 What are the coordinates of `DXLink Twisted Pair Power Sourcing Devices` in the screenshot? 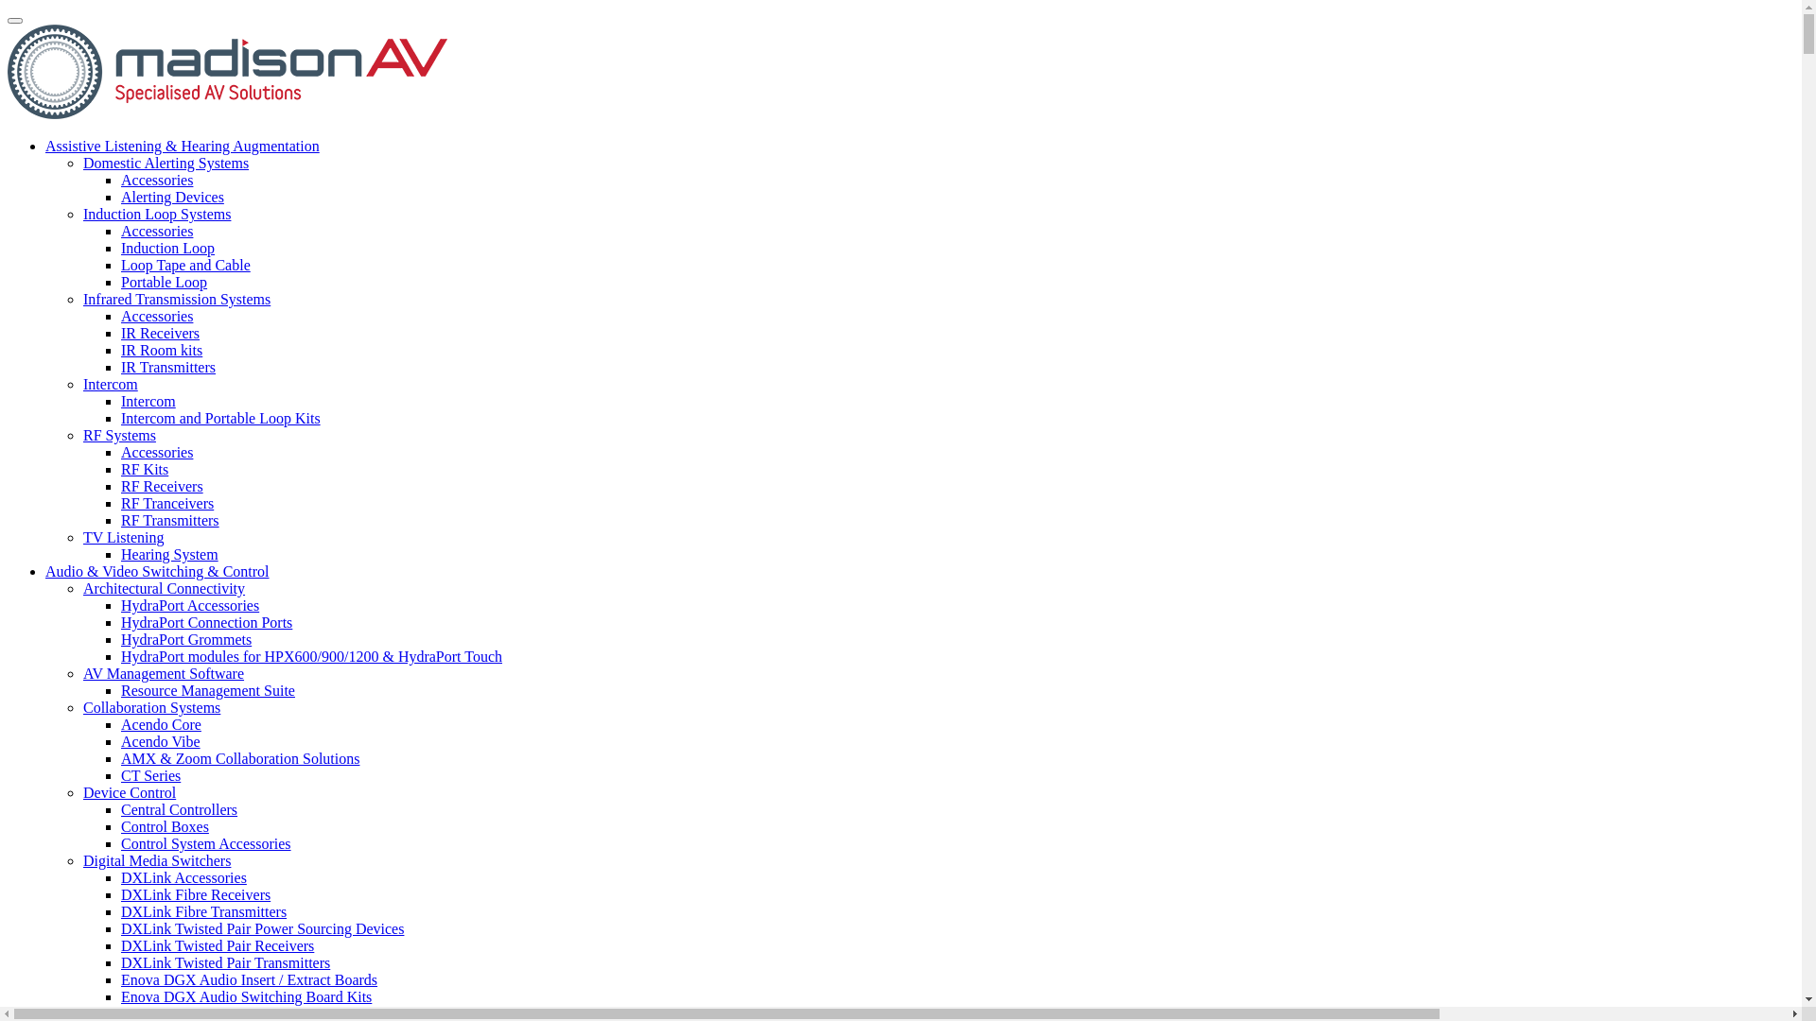 It's located at (263, 928).